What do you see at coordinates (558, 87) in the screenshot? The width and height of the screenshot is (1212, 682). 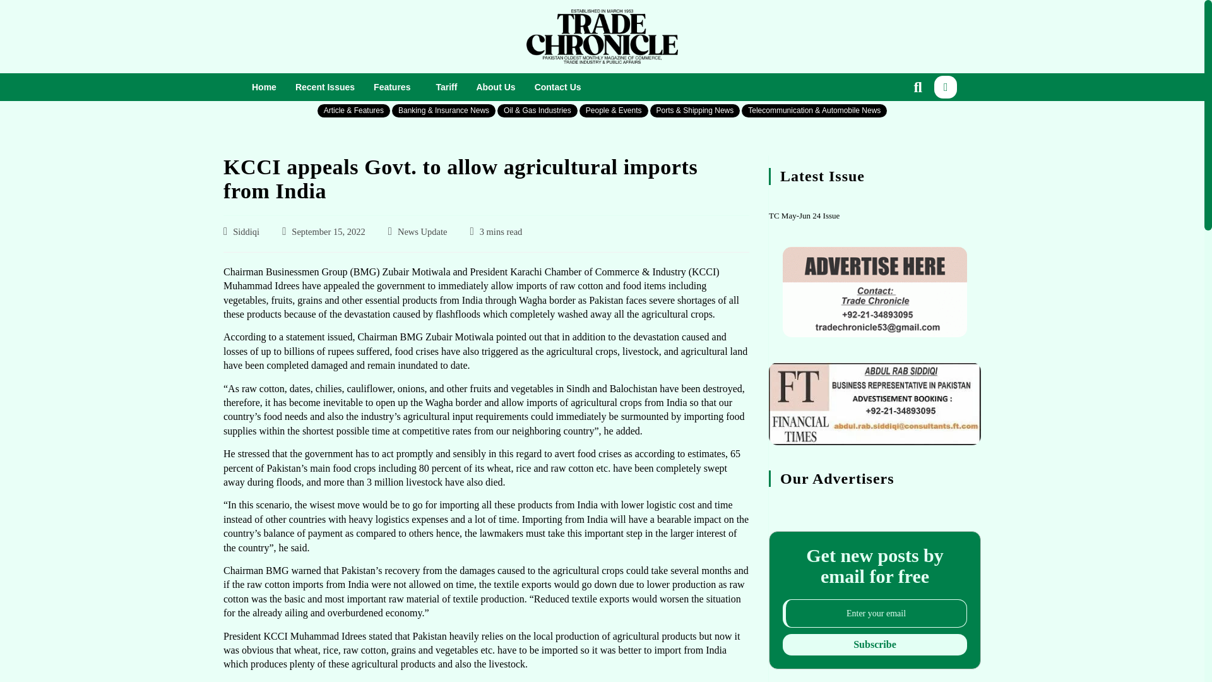 I see `Contact Us` at bounding box center [558, 87].